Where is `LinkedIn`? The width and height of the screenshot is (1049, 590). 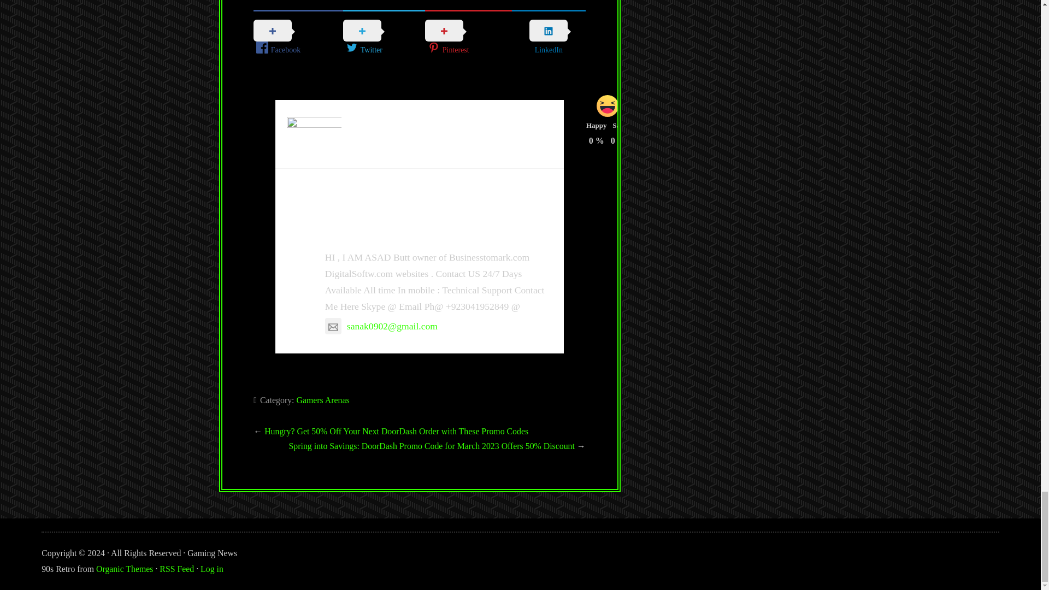 LinkedIn is located at coordinates (549, 38).